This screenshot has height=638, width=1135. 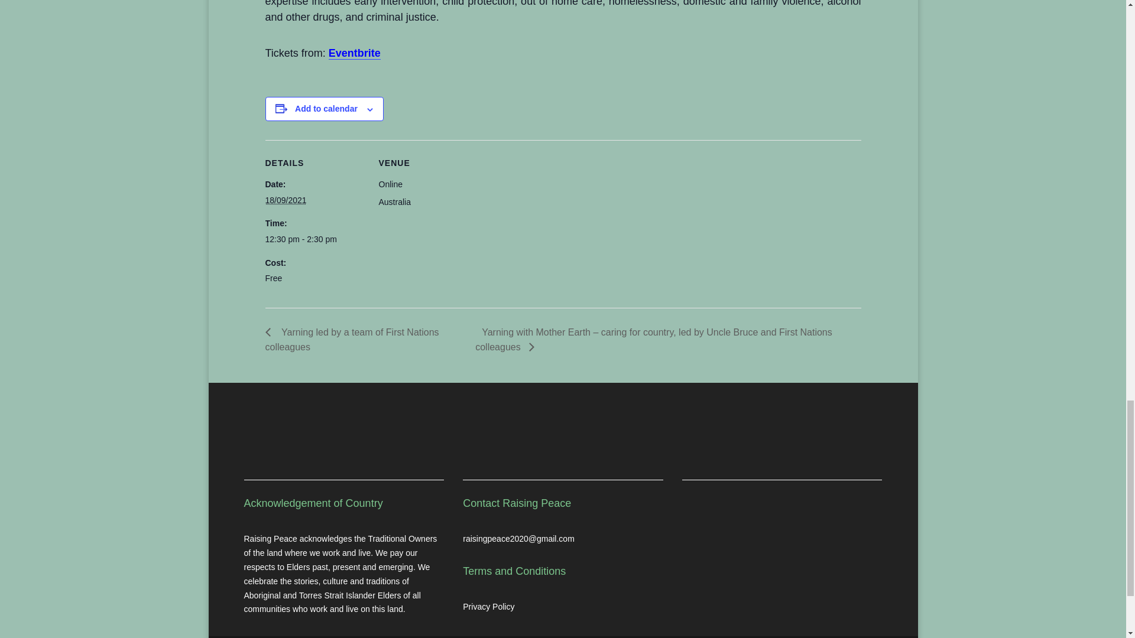 I want to click on 2021-09-18, so click(x=285, y=200).